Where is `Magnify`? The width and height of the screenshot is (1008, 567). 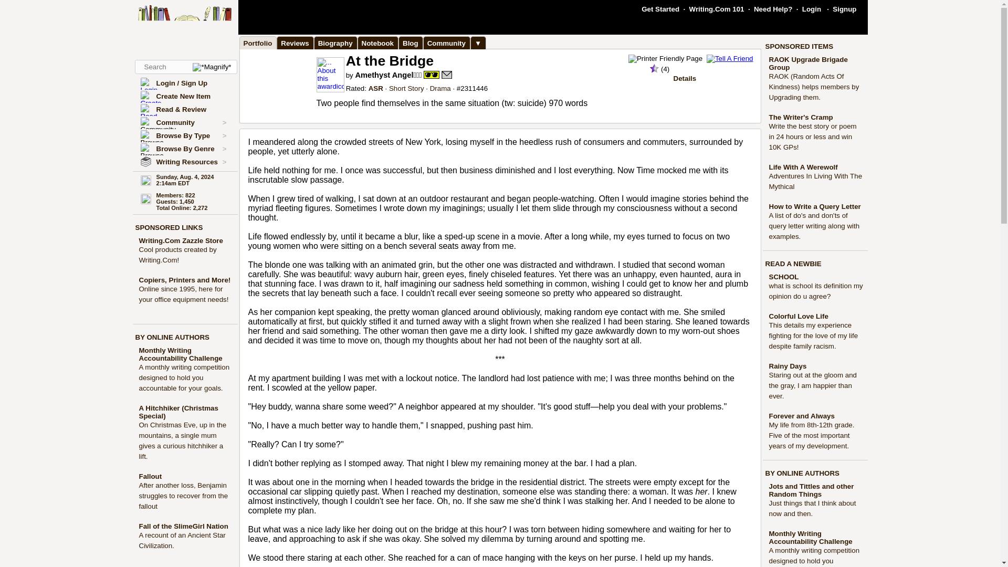 Magnify is located at coordinates (211, 67).